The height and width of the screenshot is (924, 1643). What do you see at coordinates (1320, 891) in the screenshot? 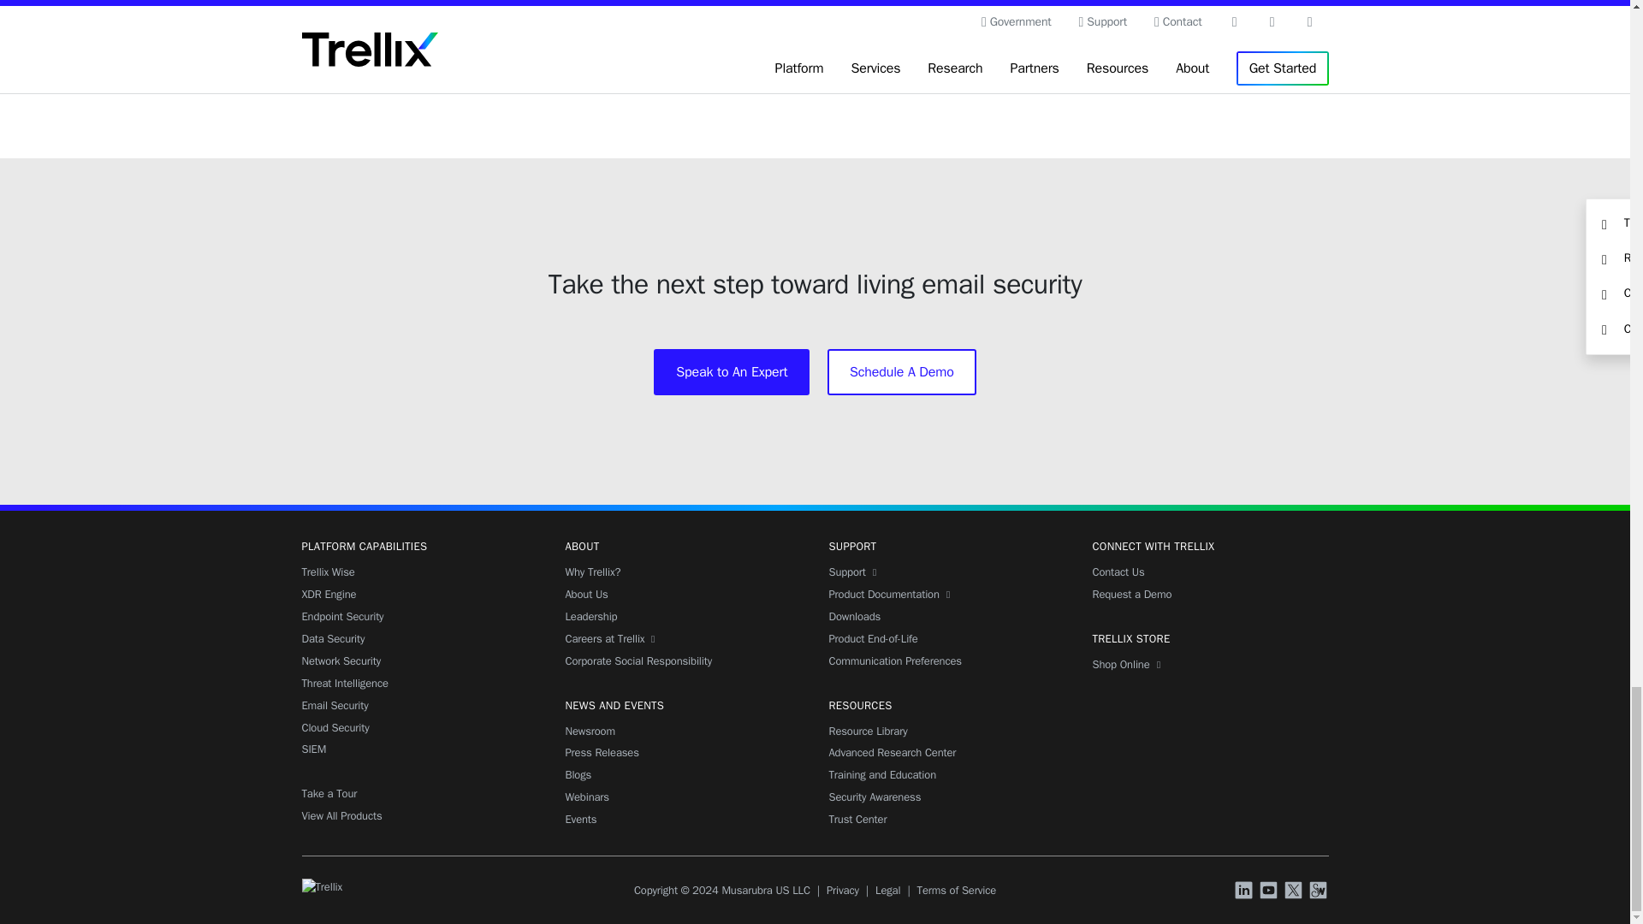
I see `Soulful Work` at bounding box center [1320, 891].